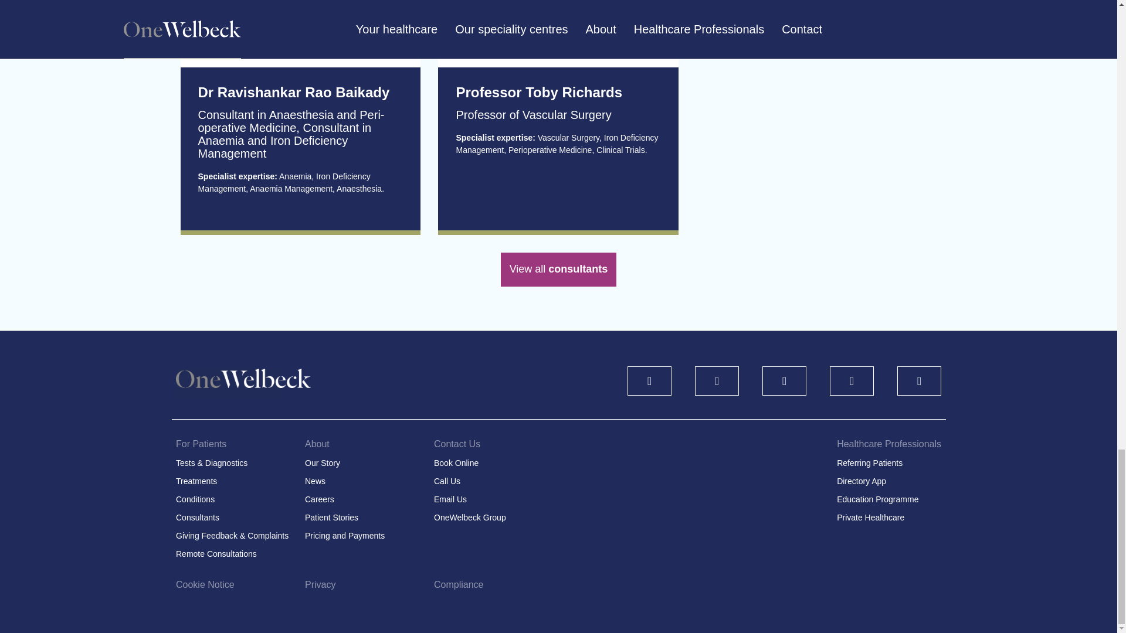 Image resolution: width=1126 pixels, height=633 pixels. What do you see at coordinates (323, 463) in the screenshot?
I see `Our Story` at bounding box center [323, 463].